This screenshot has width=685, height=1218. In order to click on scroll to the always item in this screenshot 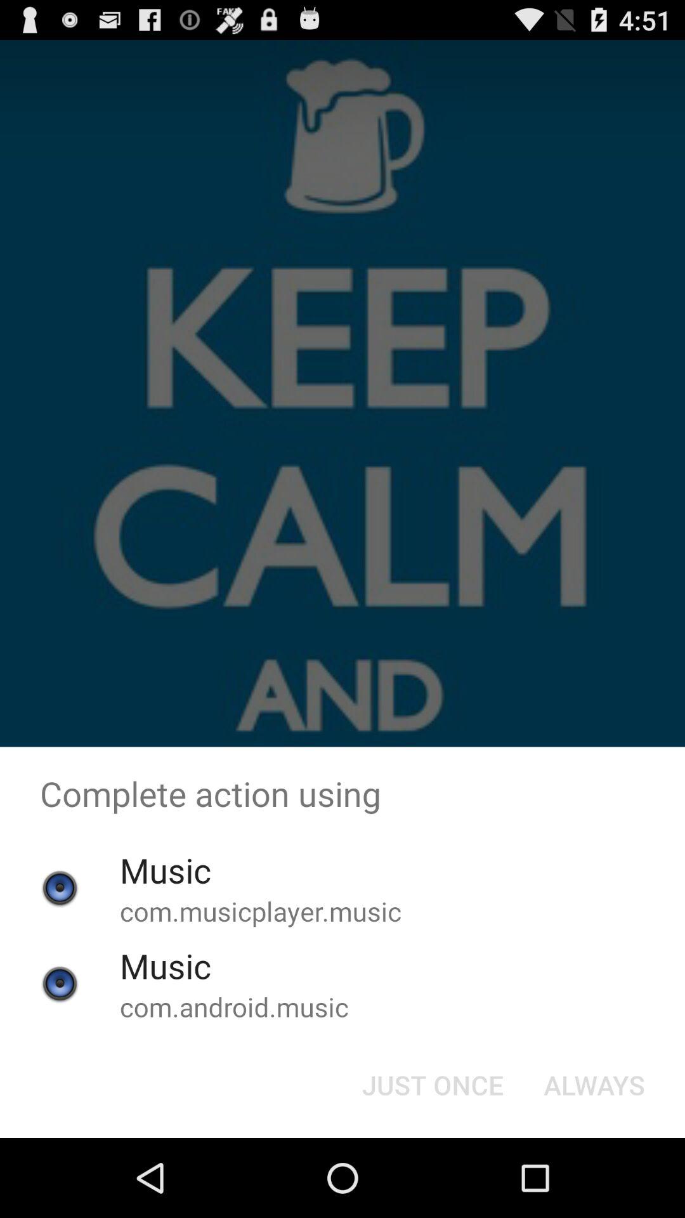, I will do `click(594, 1085)`.